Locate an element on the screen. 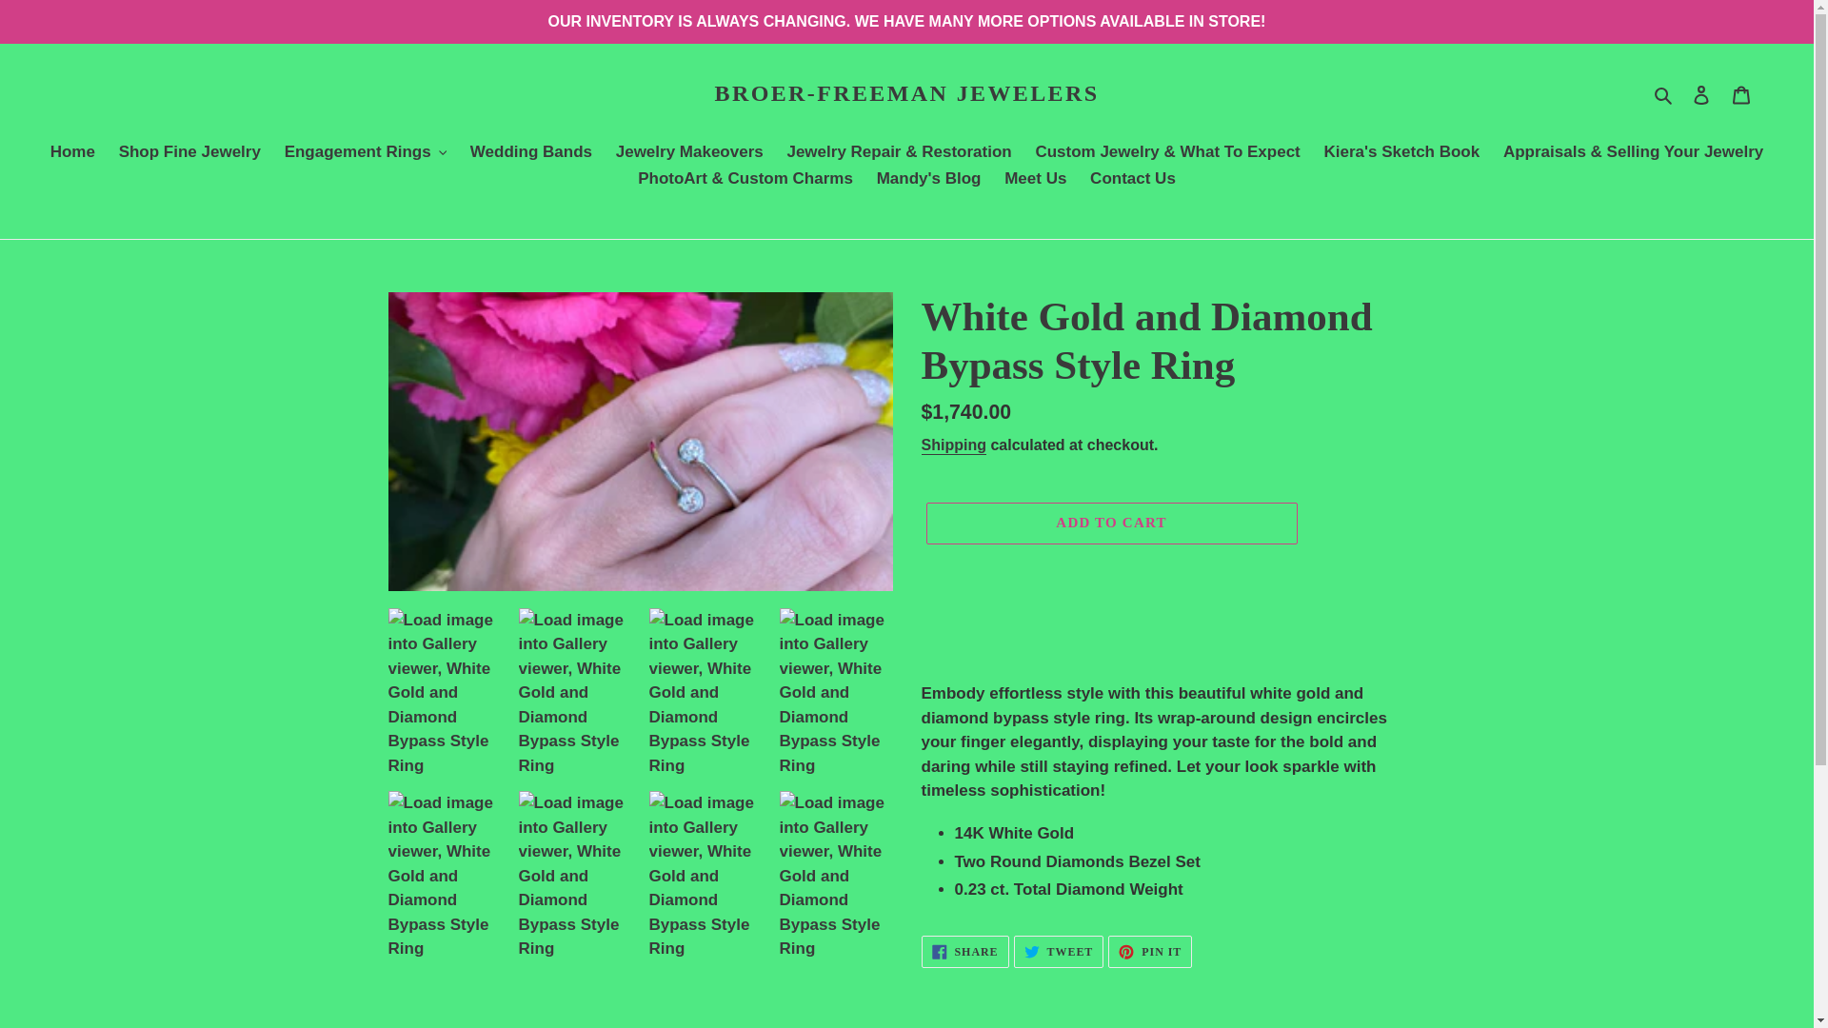 This screenshot has width=1828, height=1028. BROER-FREEMAN JEWELERS is located at coordinates (906, 93).